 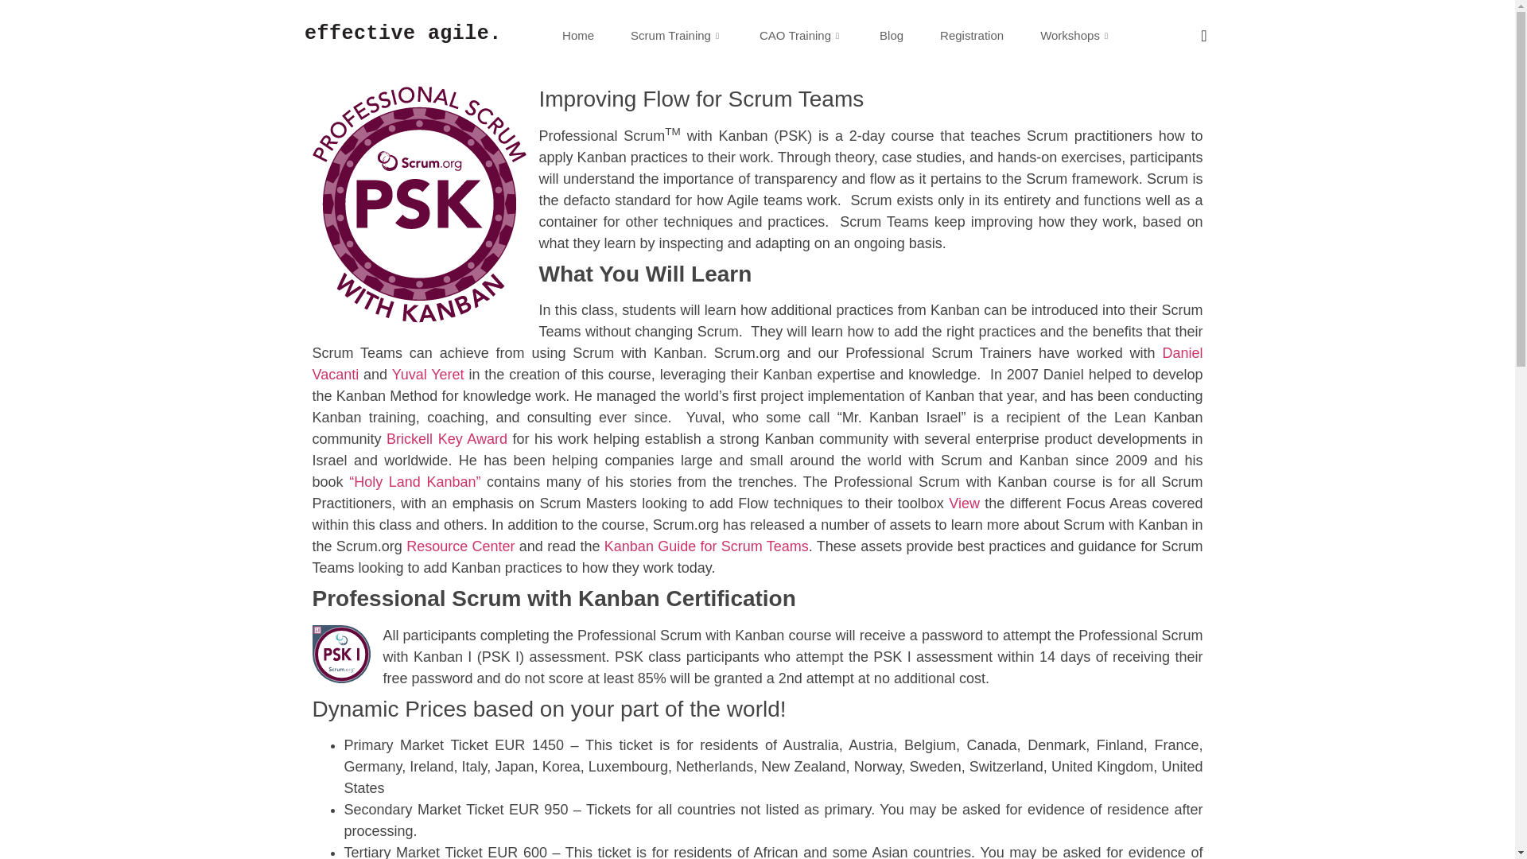 What do you see at coordinates (800, 35) in the screenshot?
I see `CAO Training` at bounding box center [800, 35].